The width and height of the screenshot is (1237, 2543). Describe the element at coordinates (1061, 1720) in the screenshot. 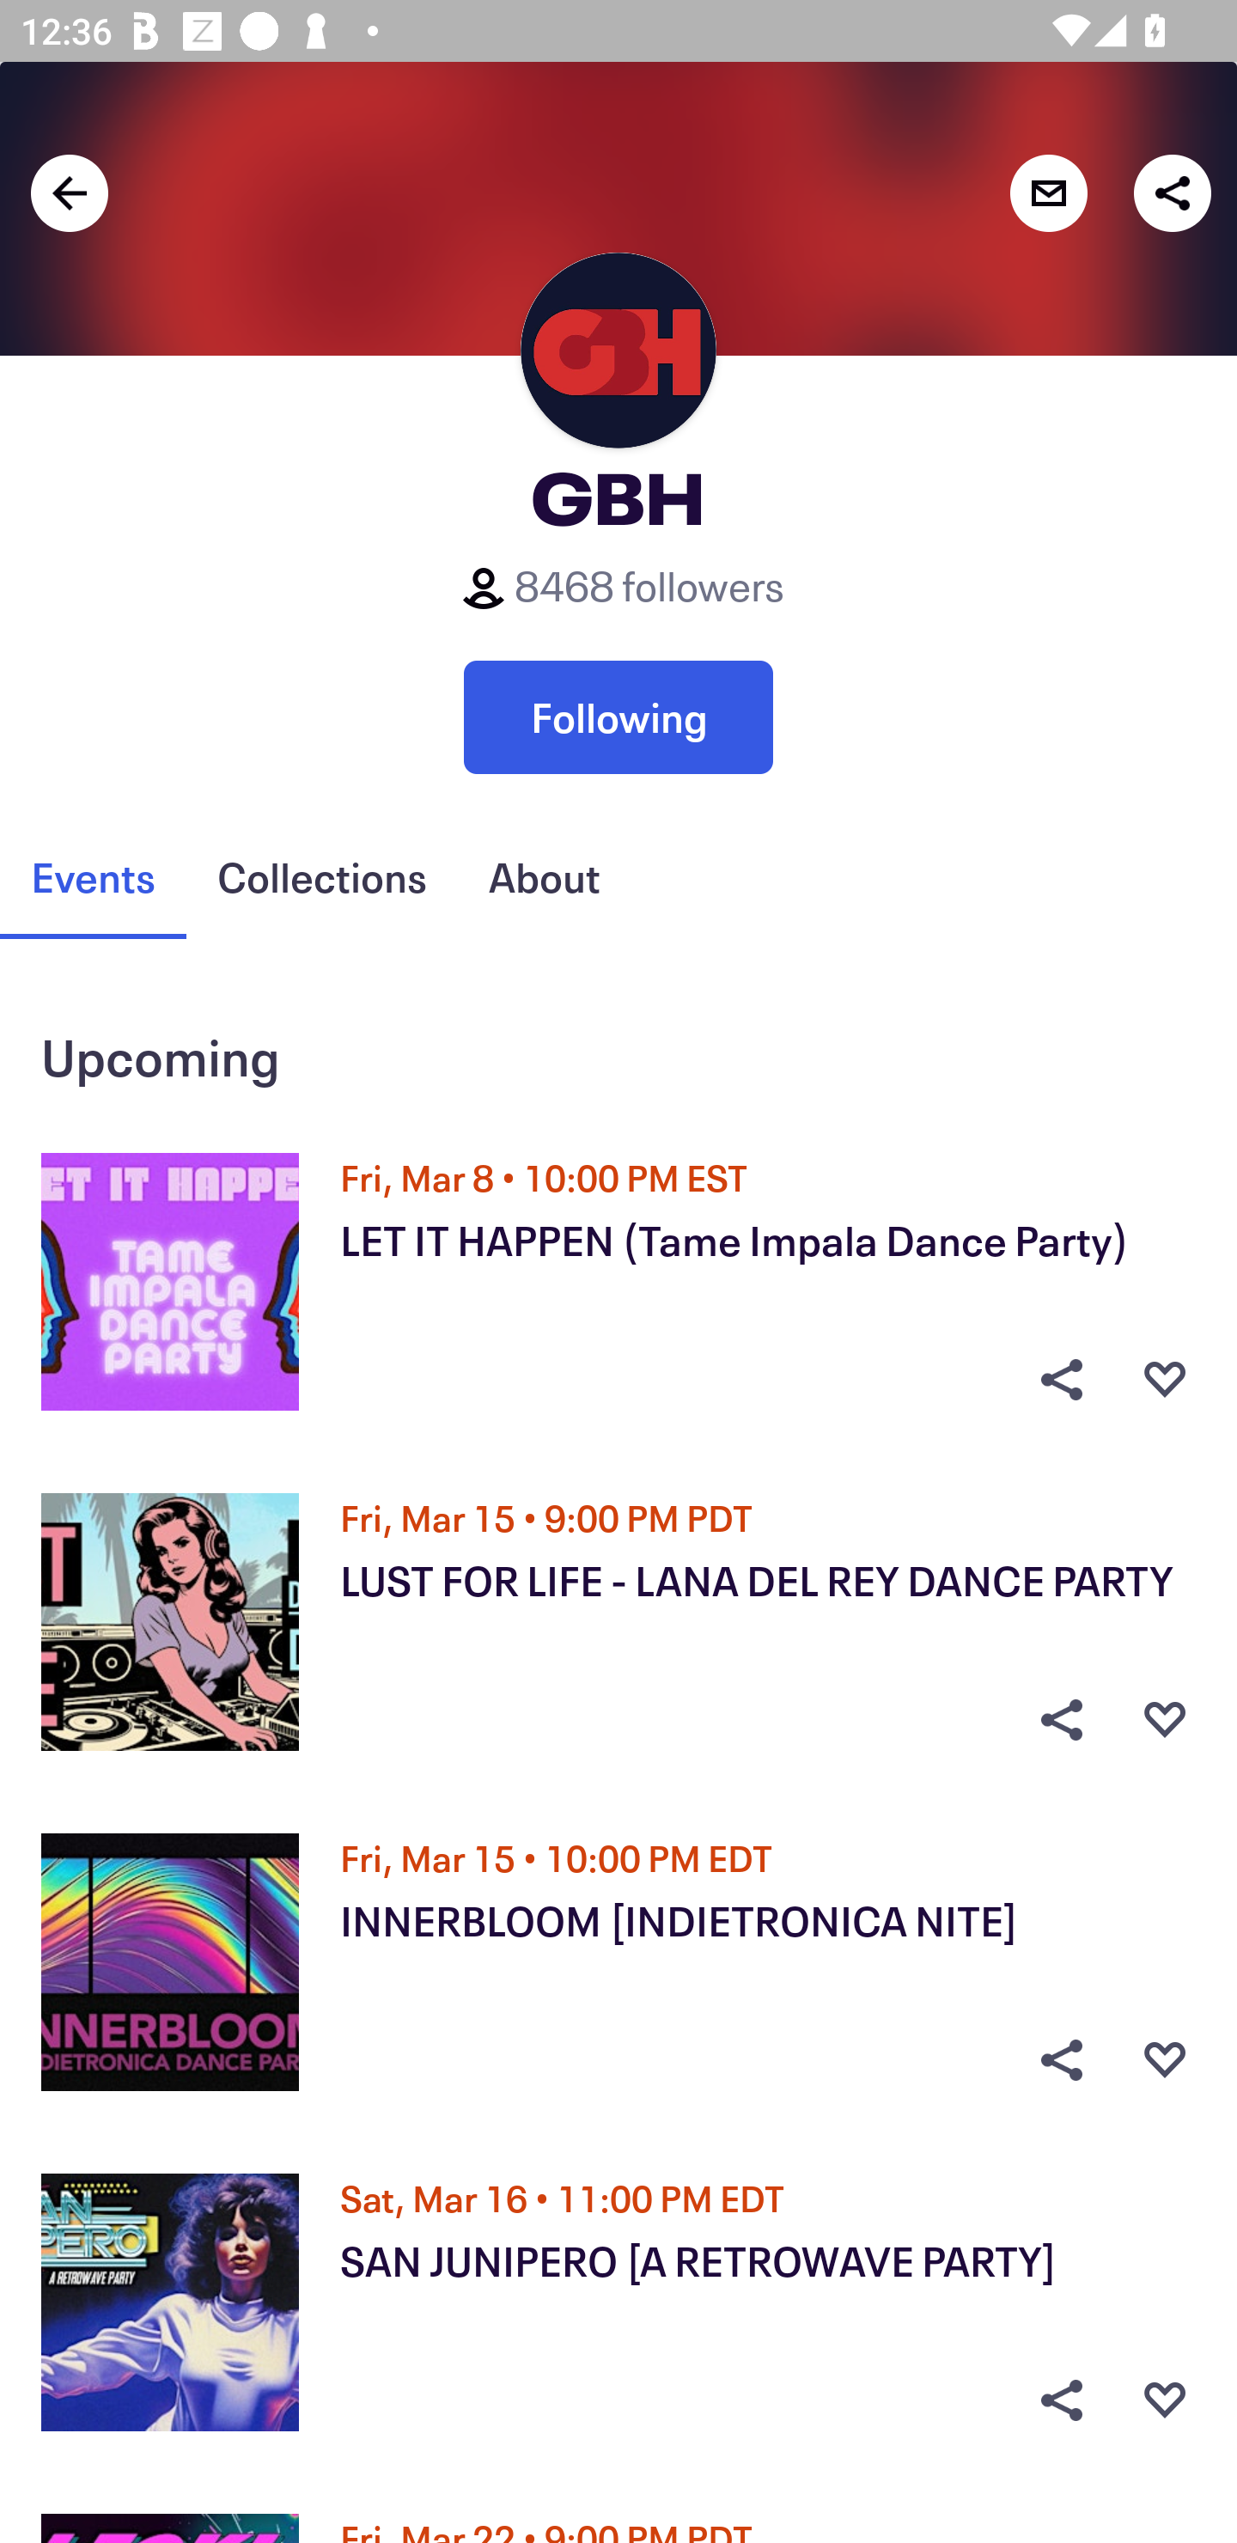

I see `Share Event` at that location.